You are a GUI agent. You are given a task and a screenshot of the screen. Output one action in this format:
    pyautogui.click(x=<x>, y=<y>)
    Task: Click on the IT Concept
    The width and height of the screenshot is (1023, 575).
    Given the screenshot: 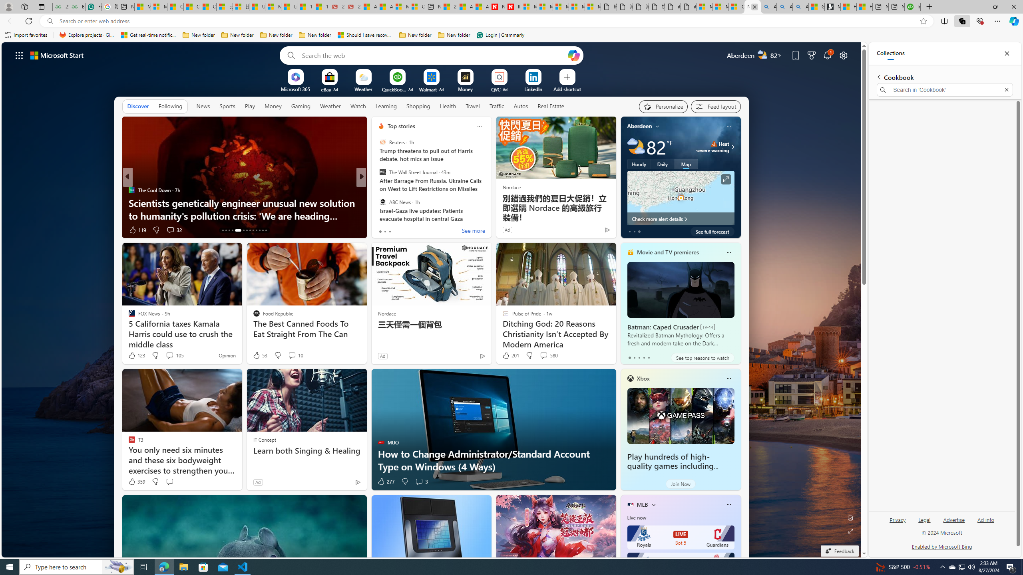 What is the action you would take?
    pyautogui.click(x=265, y=439)
    